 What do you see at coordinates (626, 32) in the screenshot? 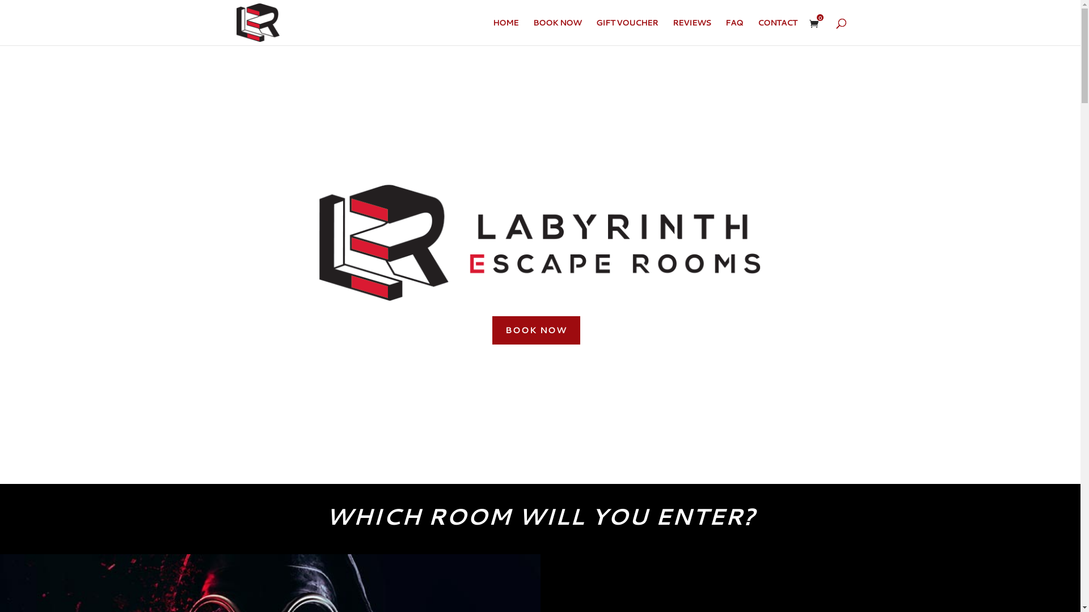
I see `GIFT VOUCHER` at bounding box center [626, 32].